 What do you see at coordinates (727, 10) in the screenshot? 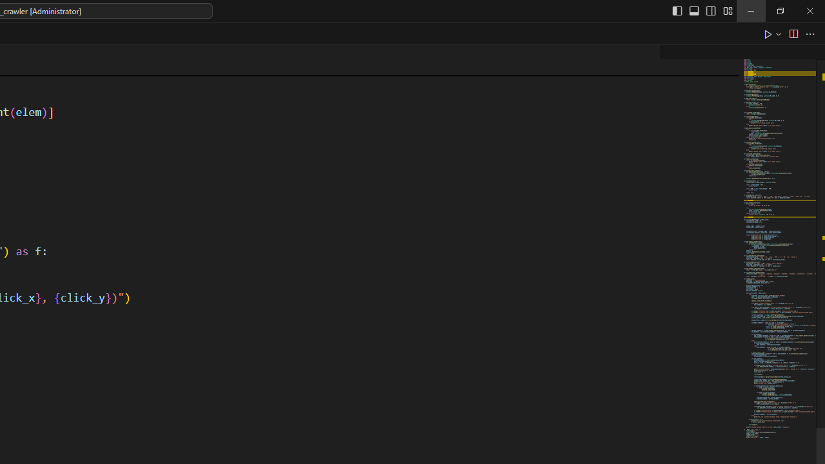
I see `Customize Layout...` at bounding box center [727, 10].